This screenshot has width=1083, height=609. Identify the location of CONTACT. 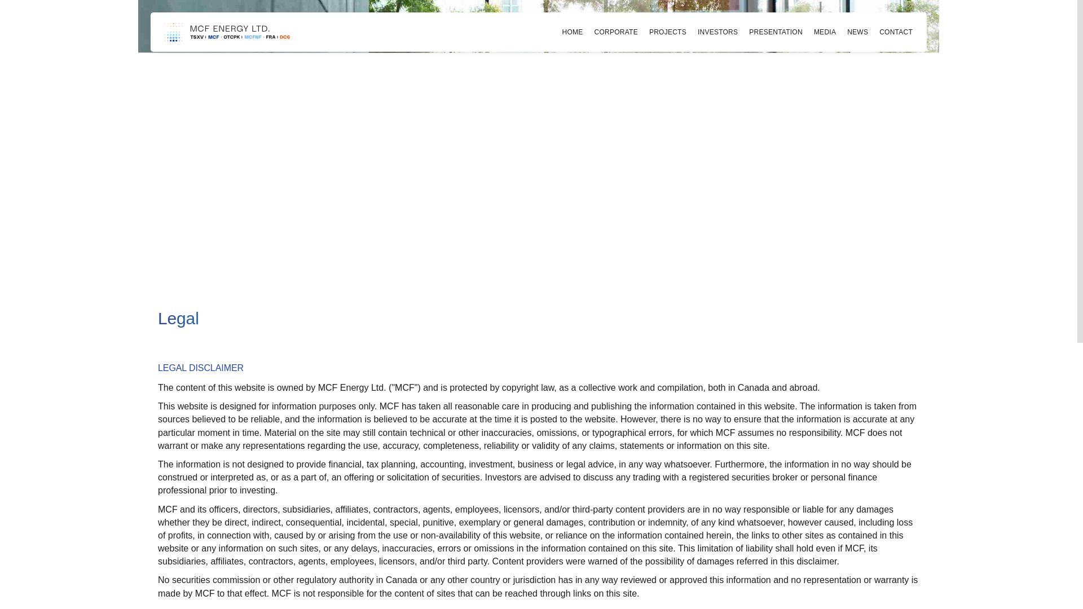
(896, 32).